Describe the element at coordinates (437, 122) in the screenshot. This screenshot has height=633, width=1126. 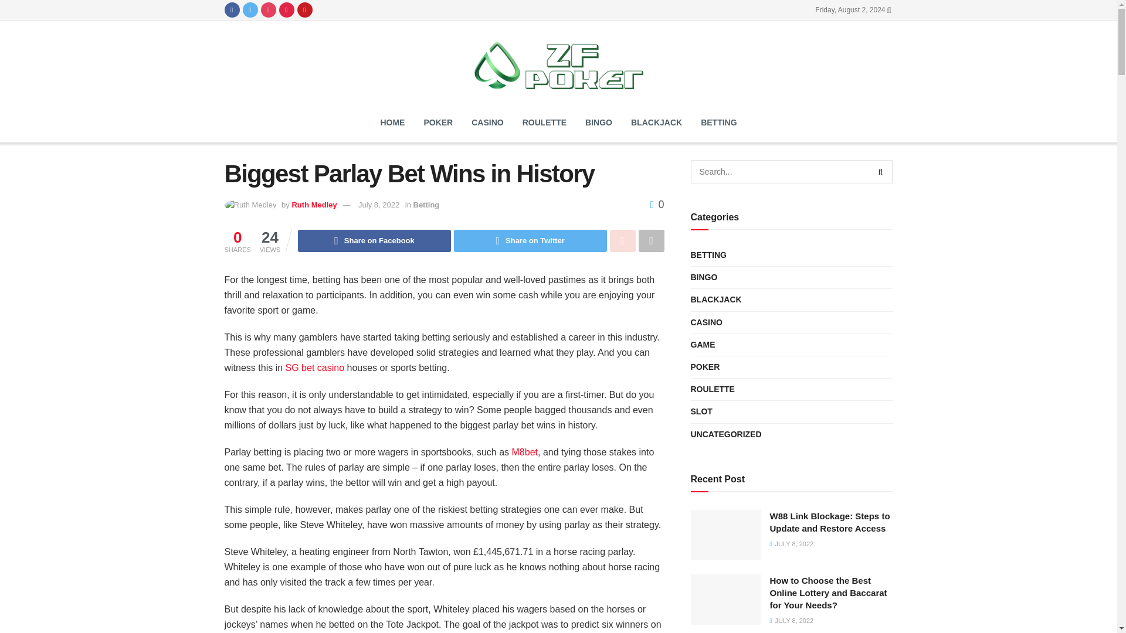
I see `POKER` at that location.